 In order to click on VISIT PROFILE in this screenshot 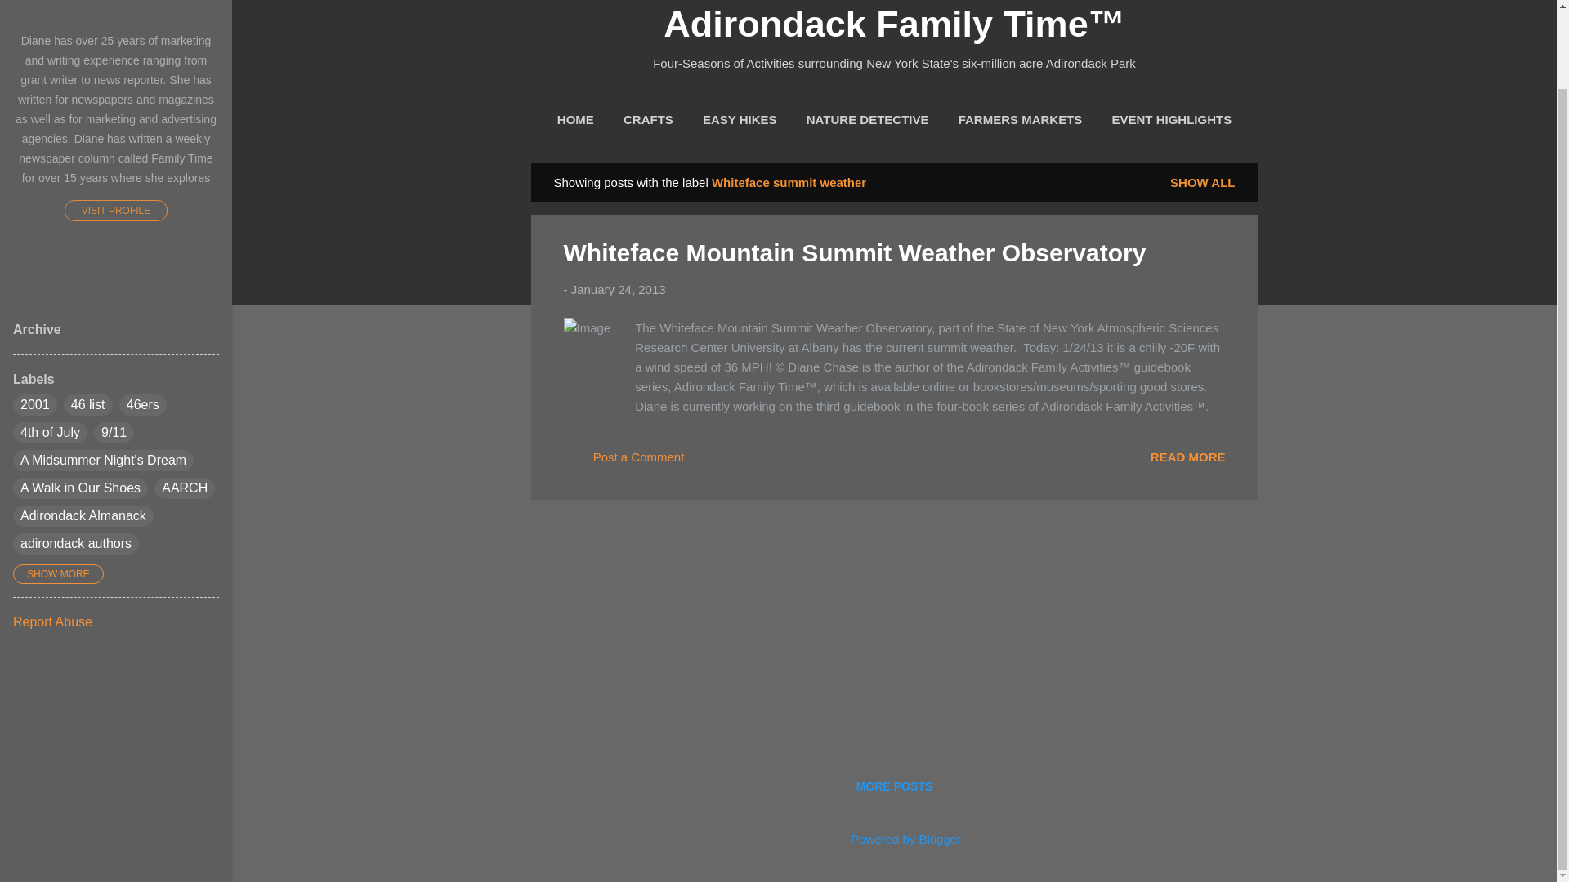, I will do `click(116, 211)`.